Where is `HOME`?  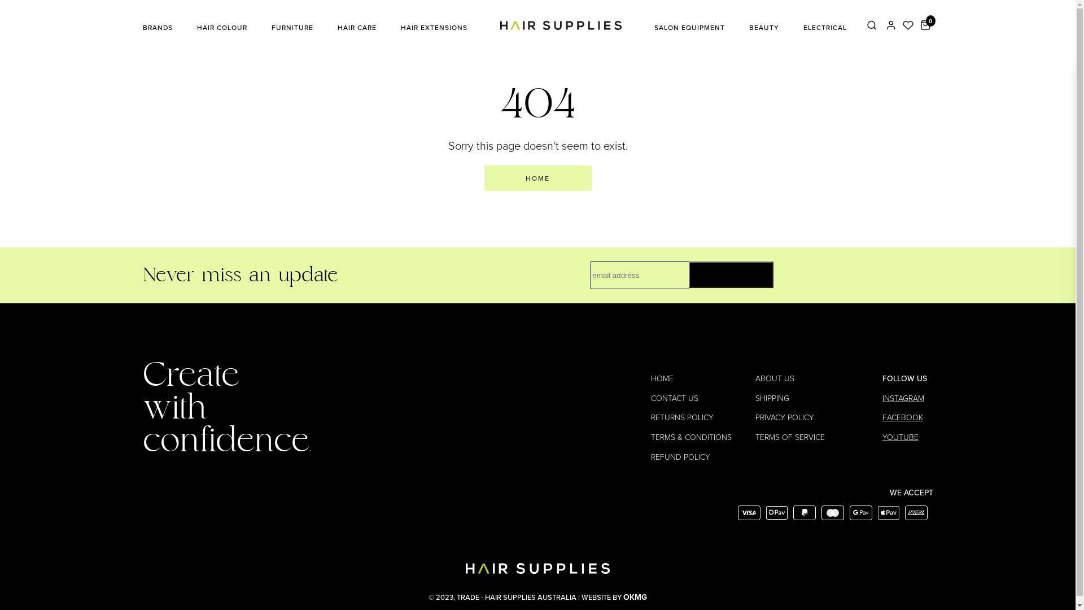
HOME is located at coordinates (662, 378).